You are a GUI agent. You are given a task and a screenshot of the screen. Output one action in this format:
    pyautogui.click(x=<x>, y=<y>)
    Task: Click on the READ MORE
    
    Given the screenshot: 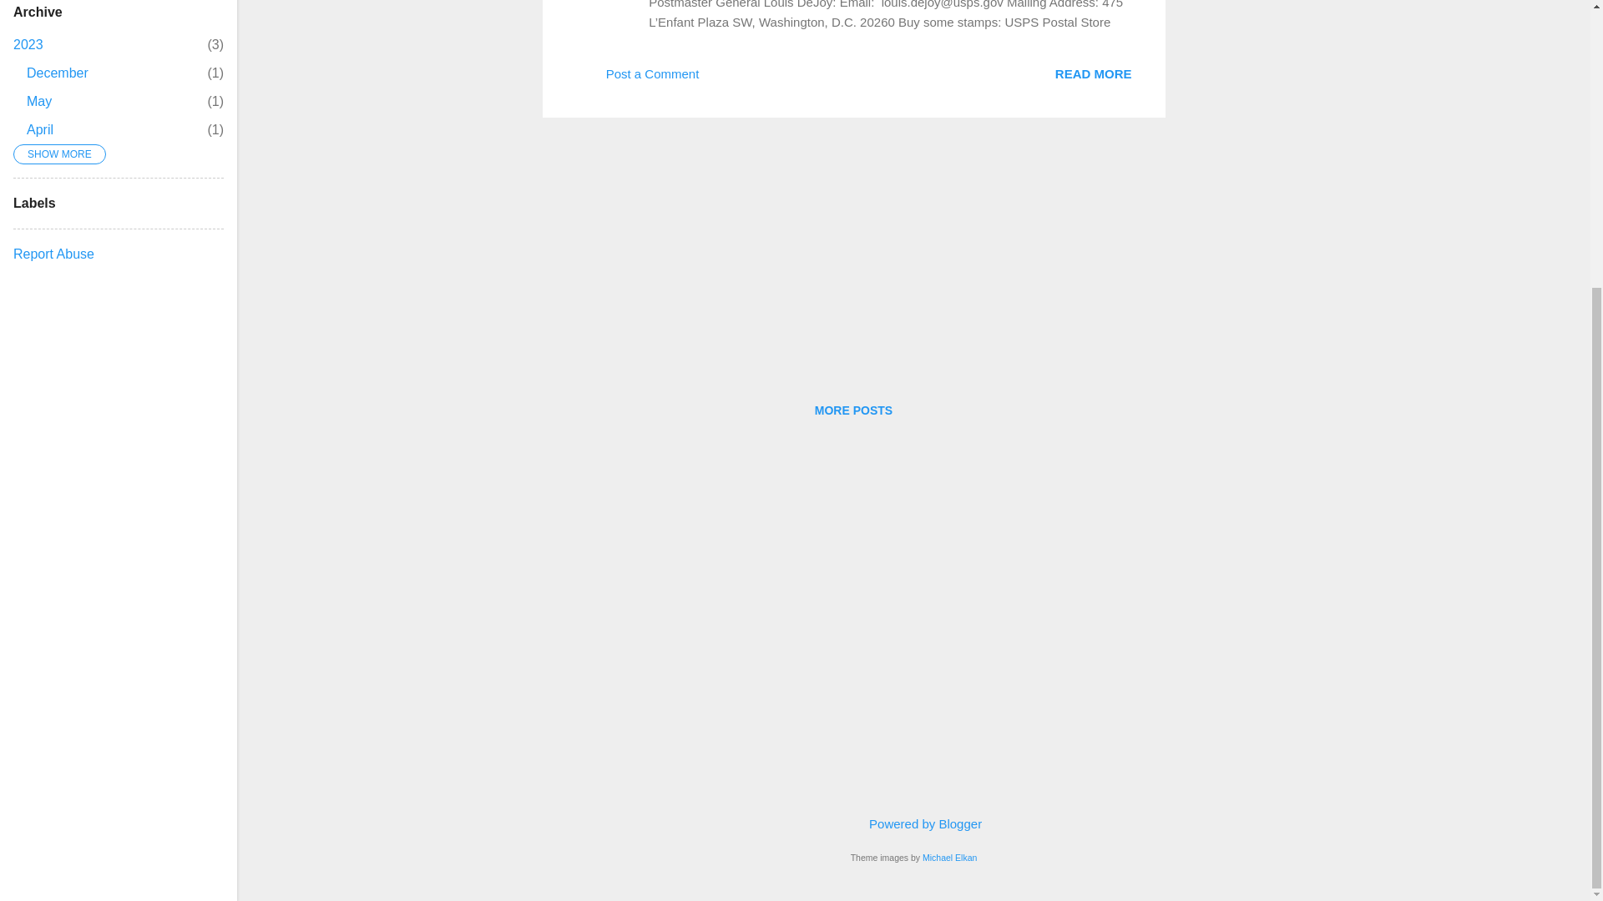 What is the action you would take?
    pyautogui.click(x=637, y=79)
    